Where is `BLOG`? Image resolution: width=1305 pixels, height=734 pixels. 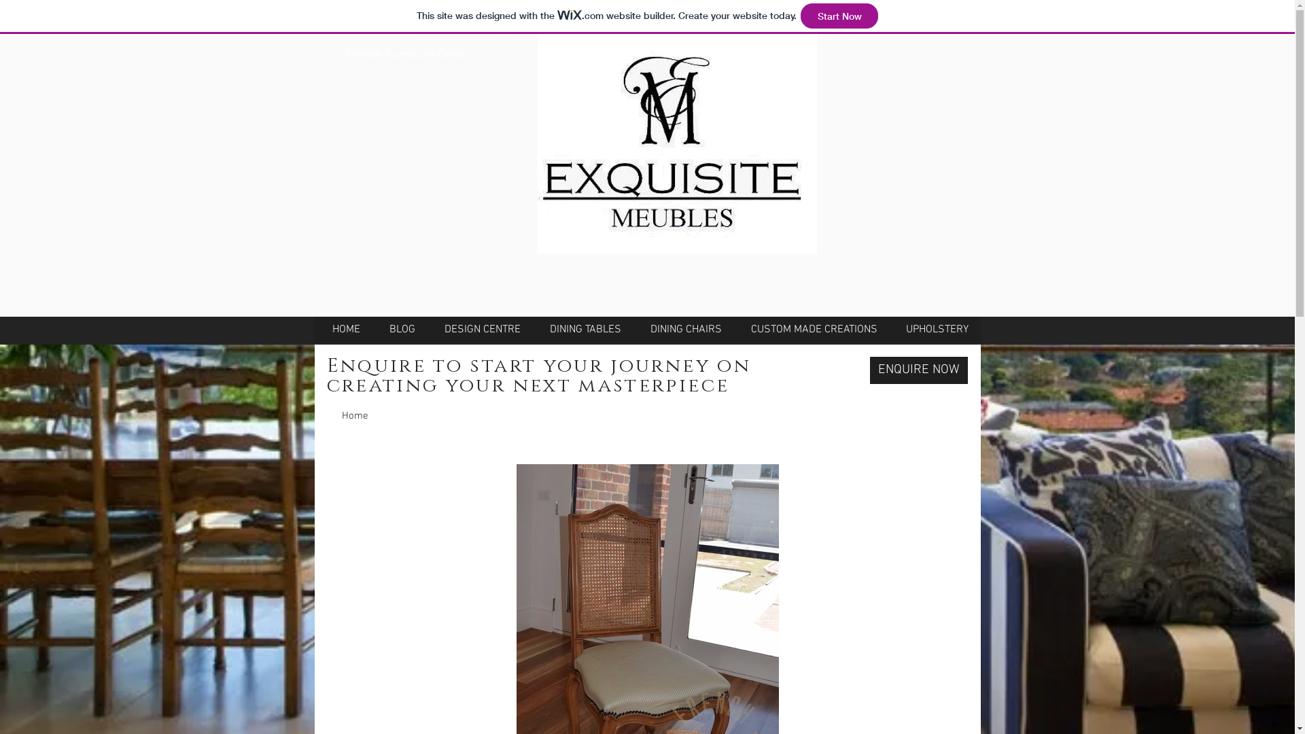 BLOG is located at coordinates (402, 330).